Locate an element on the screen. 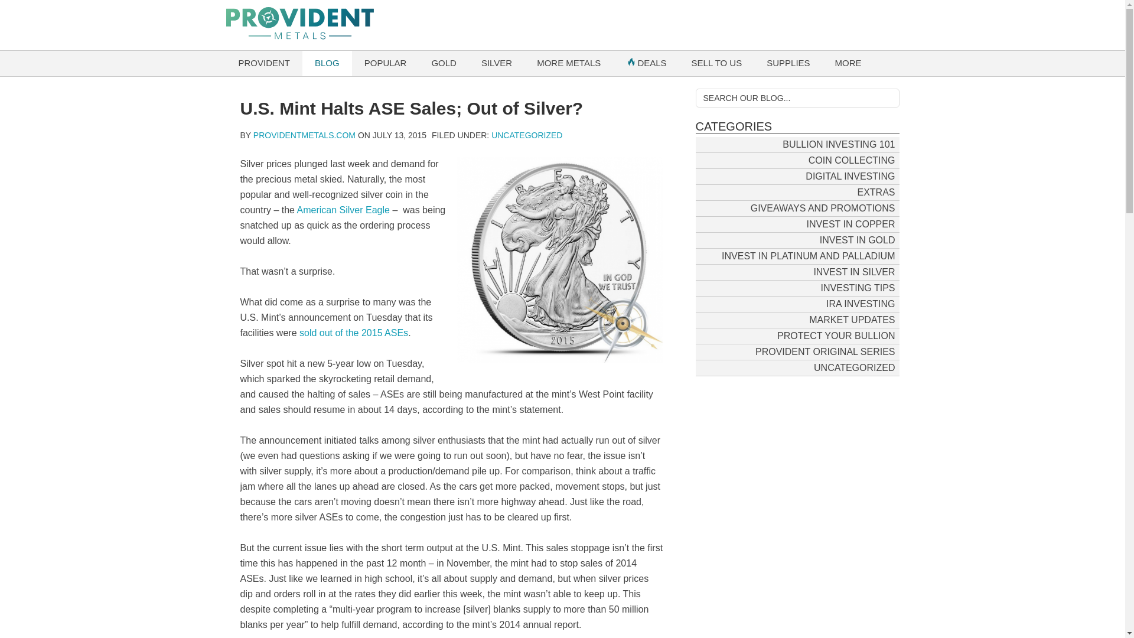 The width and height of the screenshot is (1134, 638). GOLD is located at coordinates (444, 63).